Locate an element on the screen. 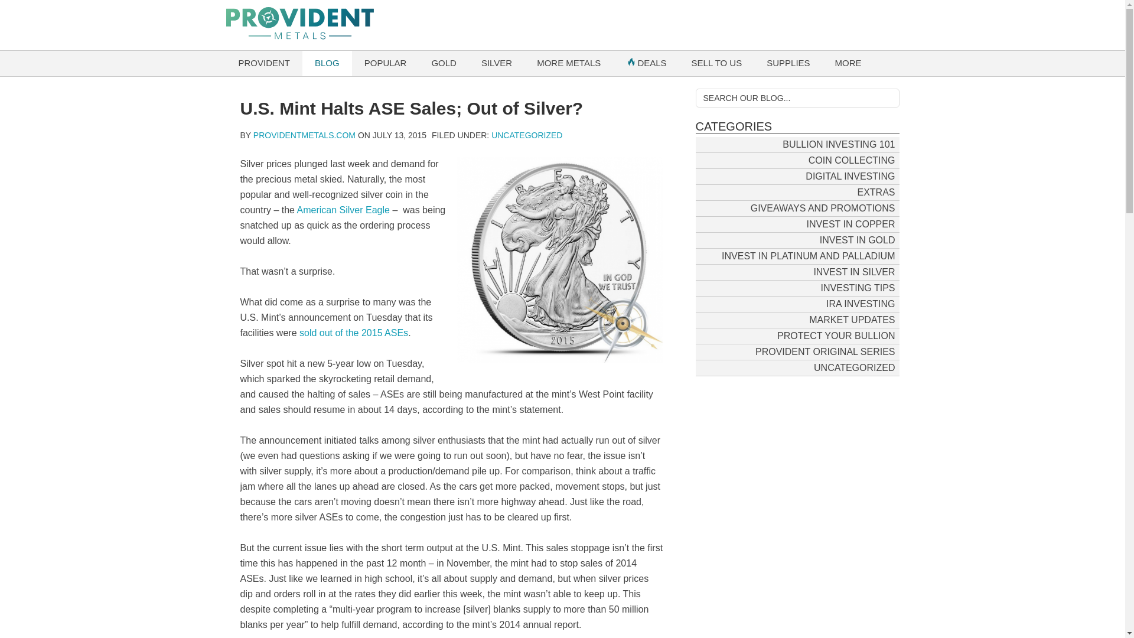 The width and height of the screenshot is (1134, 638). GOLD is located at coordinates (444, 63).